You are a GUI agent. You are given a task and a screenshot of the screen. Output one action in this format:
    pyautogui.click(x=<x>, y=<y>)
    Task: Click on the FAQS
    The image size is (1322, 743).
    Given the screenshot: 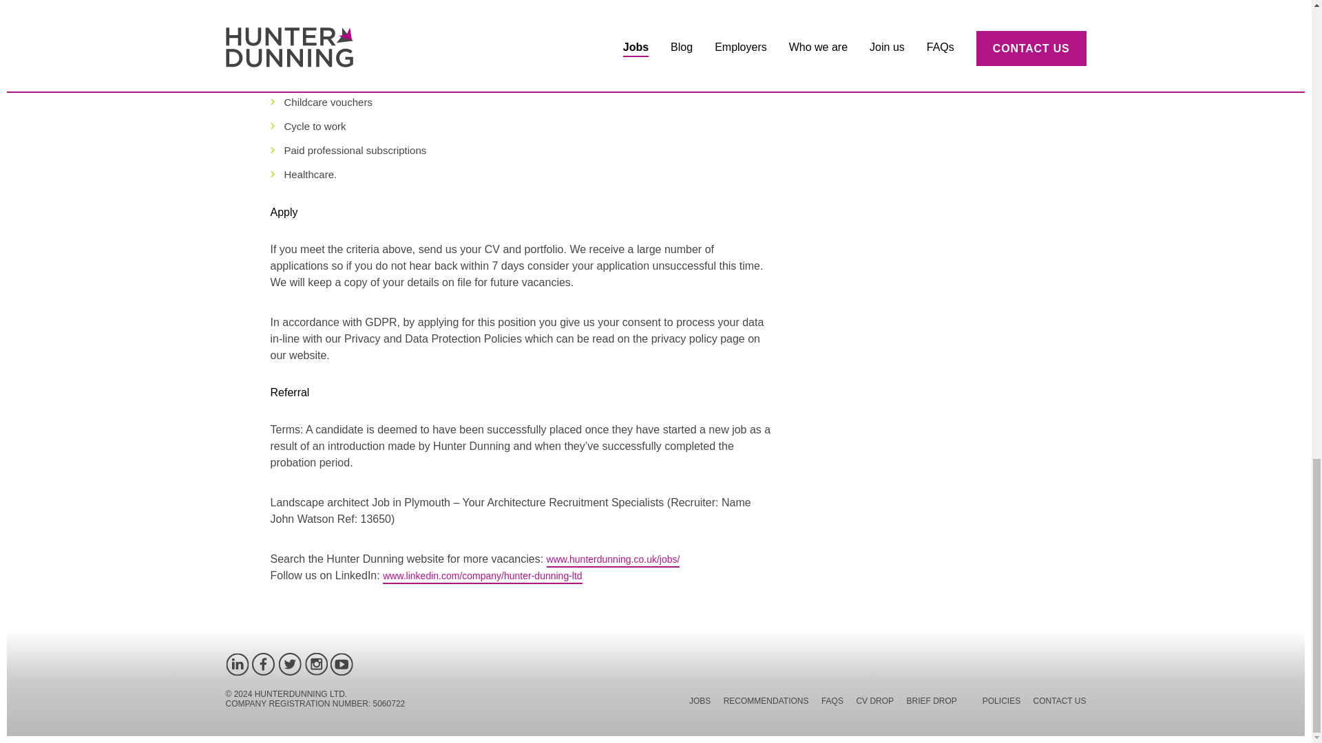 What is the action you would take?
    pyautogui.click(x=832, y=703)
    